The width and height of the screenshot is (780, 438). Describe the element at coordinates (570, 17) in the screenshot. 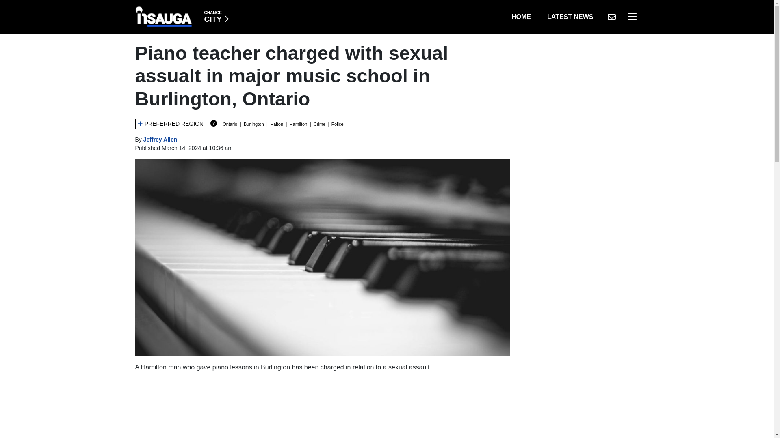

I see `Posts by 944` at that location.